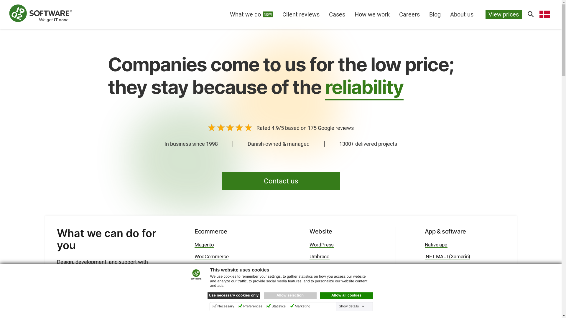  I want to click on Allow selection, so click(290, 296).